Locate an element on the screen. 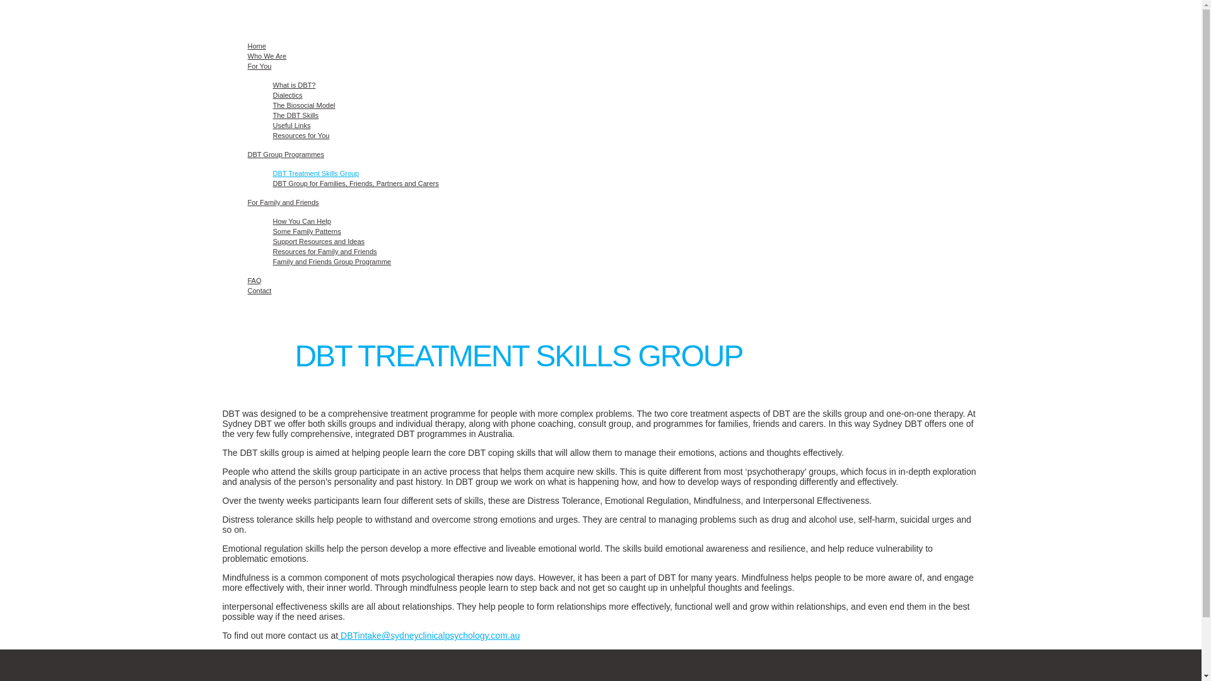  For You is located at coordinates (259, 66).